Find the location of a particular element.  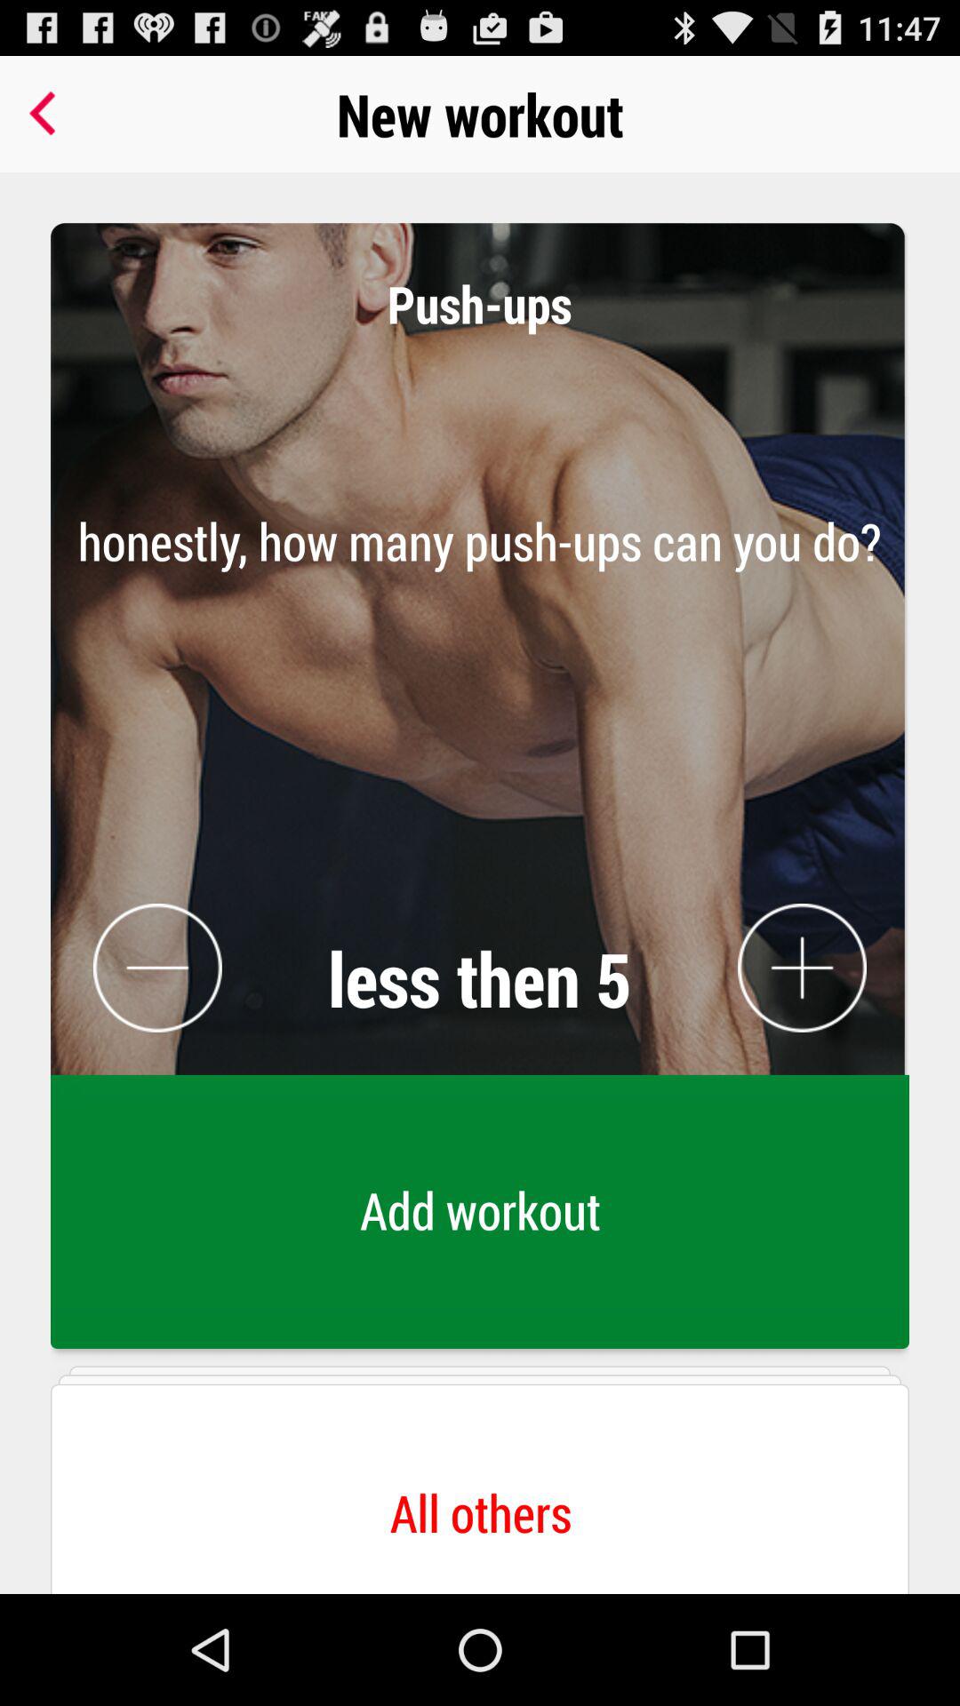

jump to all others is located at coordinates (480, 1476).